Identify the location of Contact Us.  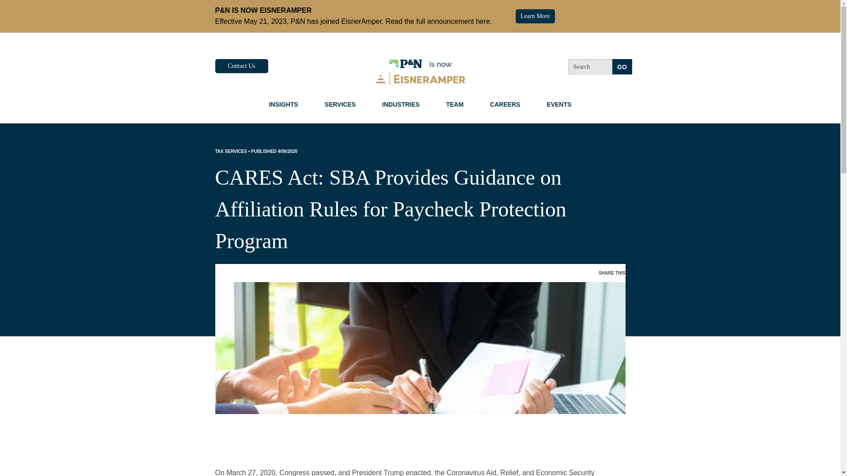
(242, 66).